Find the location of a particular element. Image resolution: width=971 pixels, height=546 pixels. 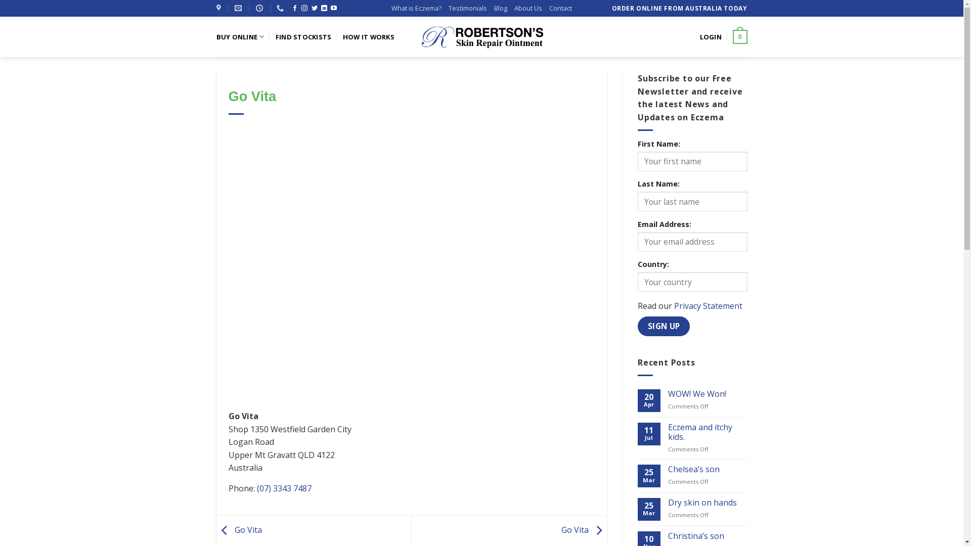

+61 8 8556 8113 is located at coordinates (281, 8).